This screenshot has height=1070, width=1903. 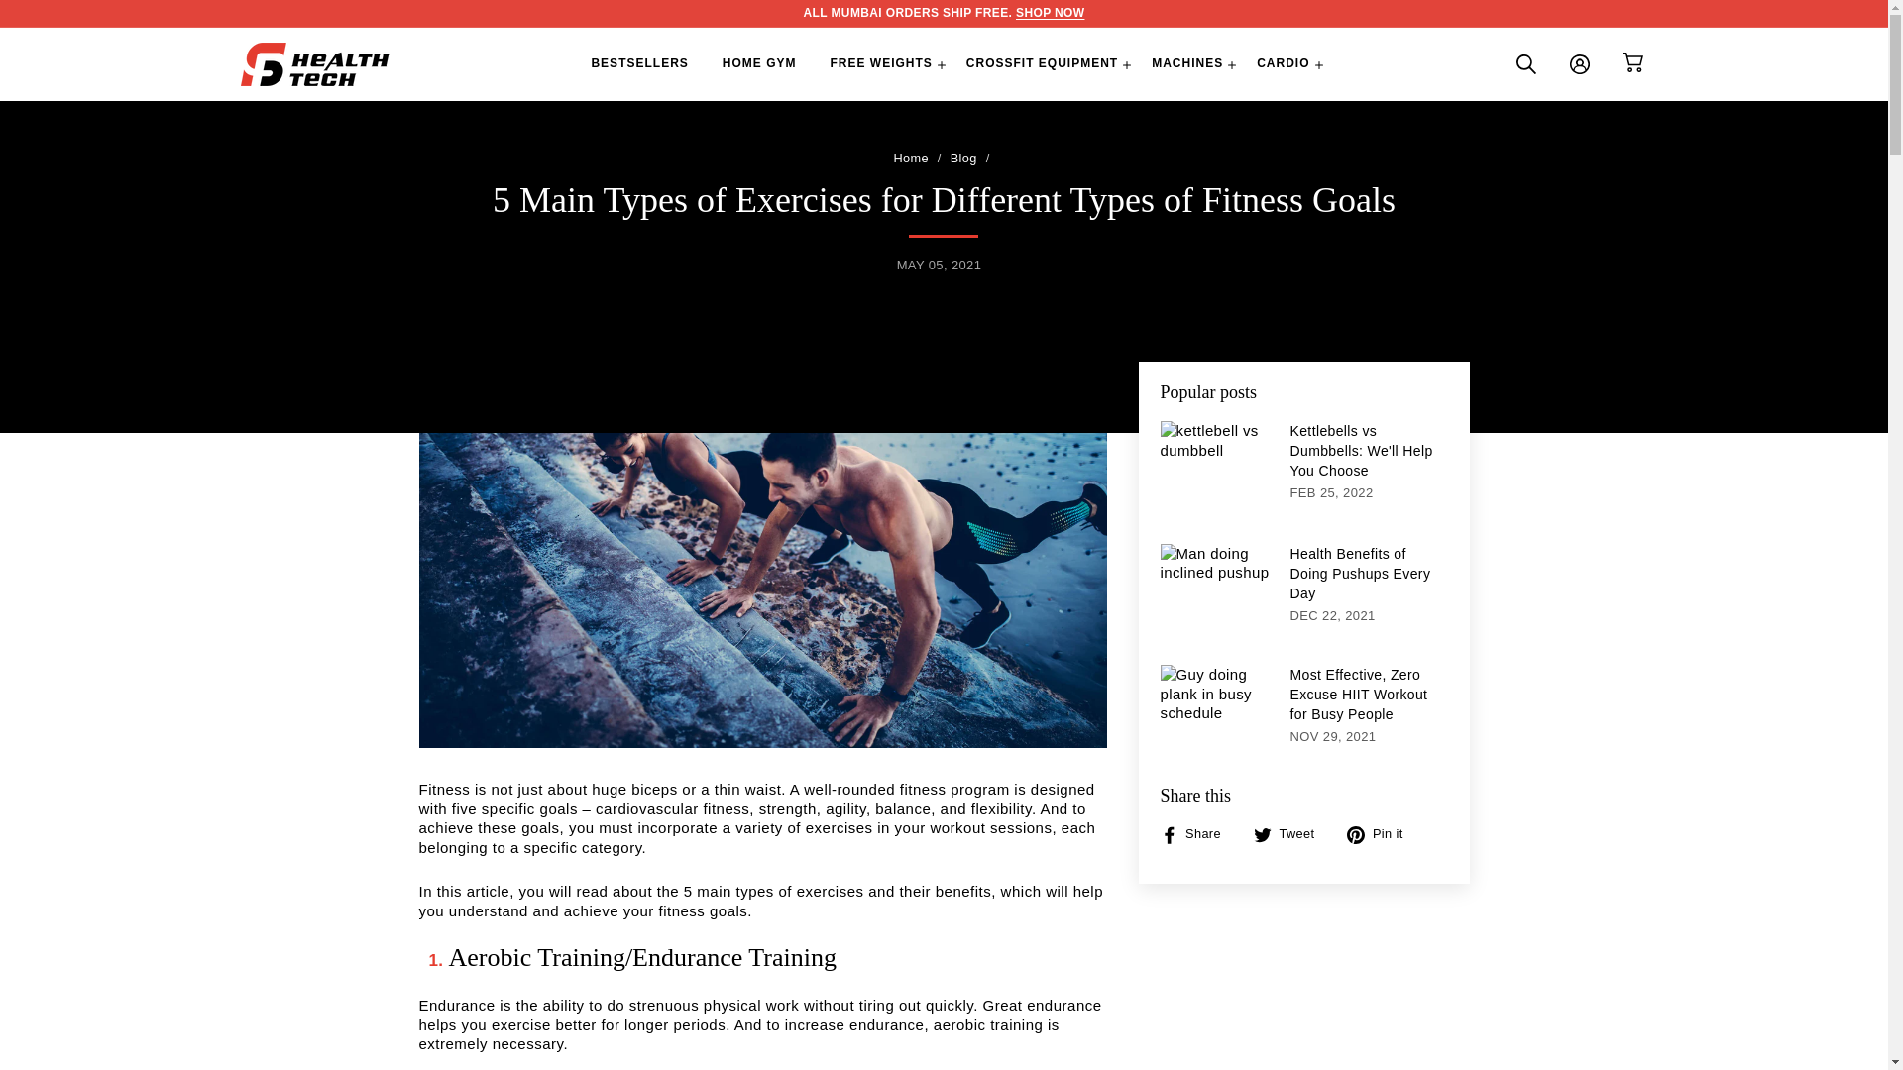 I want to click on FREE WEIGHTS, so click(x=880, y=63).